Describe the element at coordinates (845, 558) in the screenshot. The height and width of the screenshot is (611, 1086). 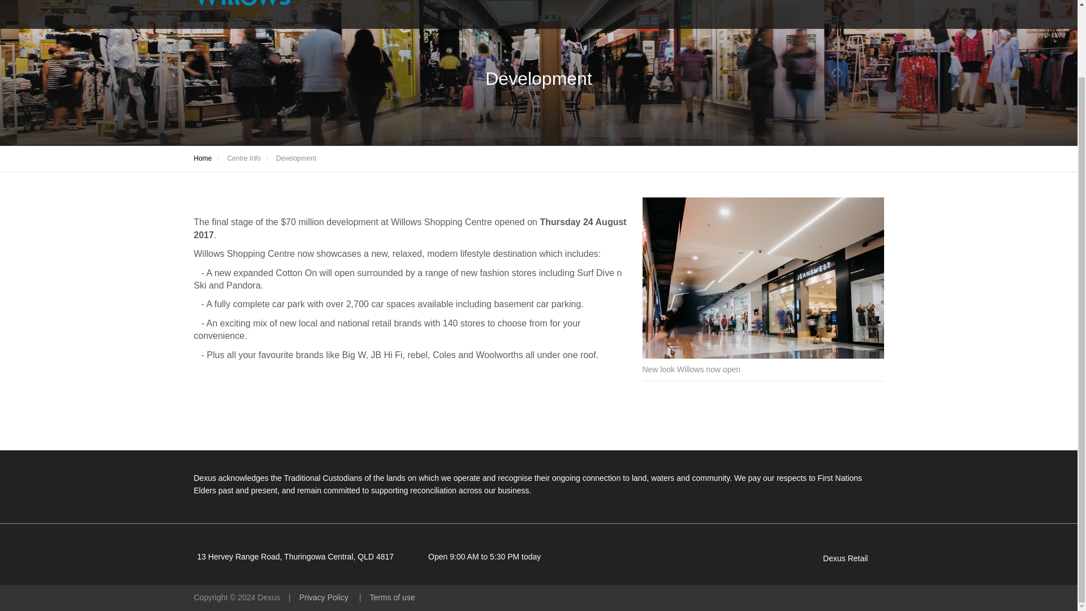
I see `Dexus Retail` at that location.